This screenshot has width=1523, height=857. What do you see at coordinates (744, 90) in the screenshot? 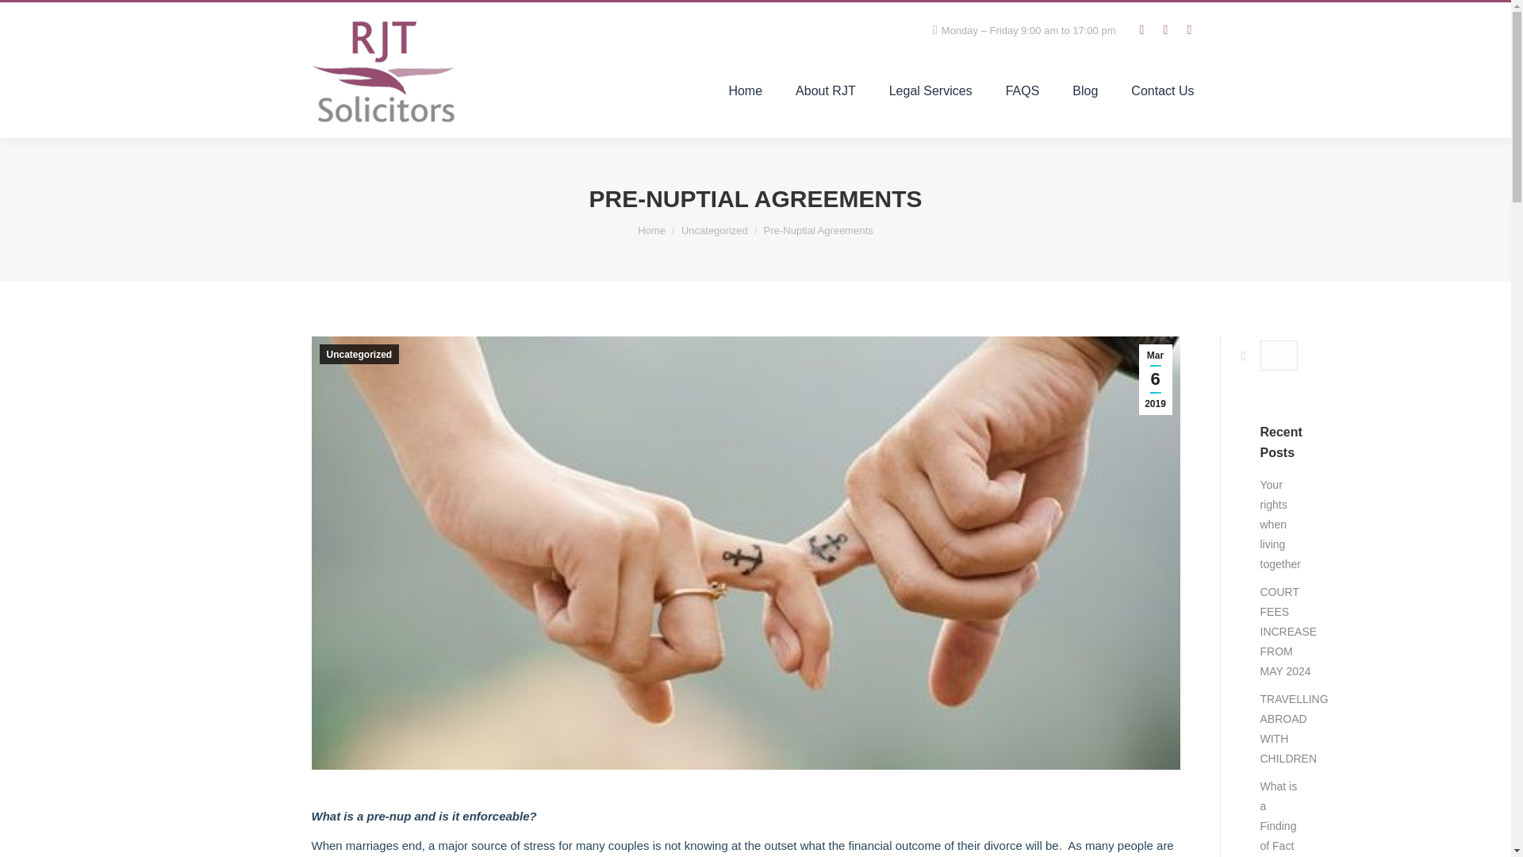
I see `Home` at bounding box center [744, 90].